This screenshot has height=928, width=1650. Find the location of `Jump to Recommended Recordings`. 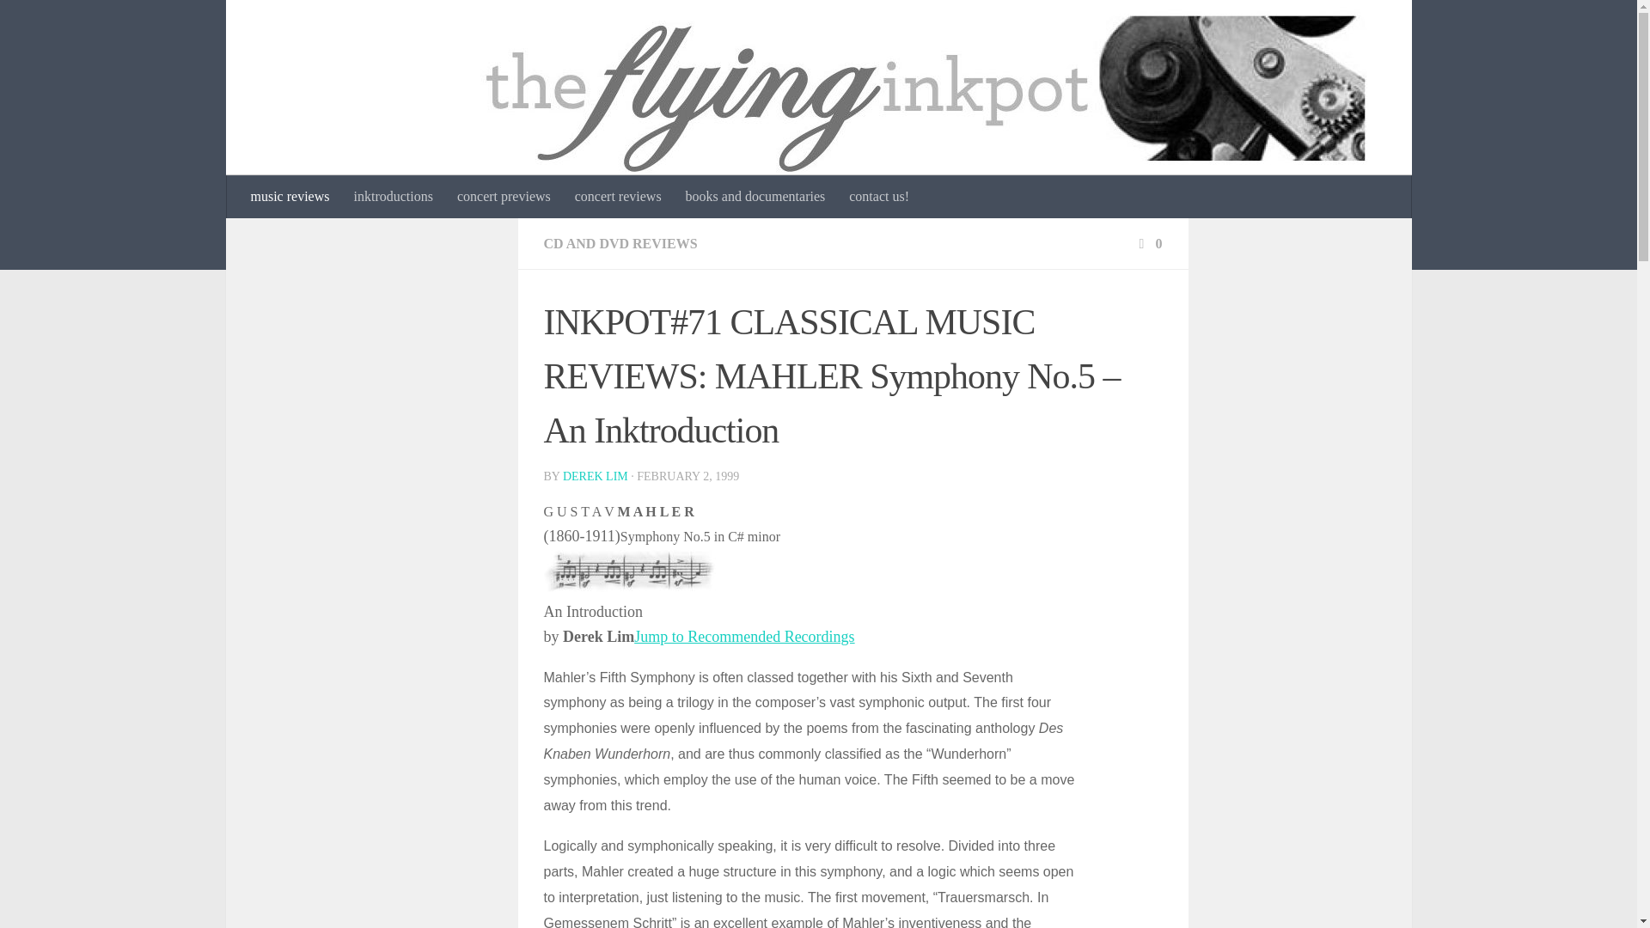

Jump to Recommended Recordings is located at coordinates (744, 636).